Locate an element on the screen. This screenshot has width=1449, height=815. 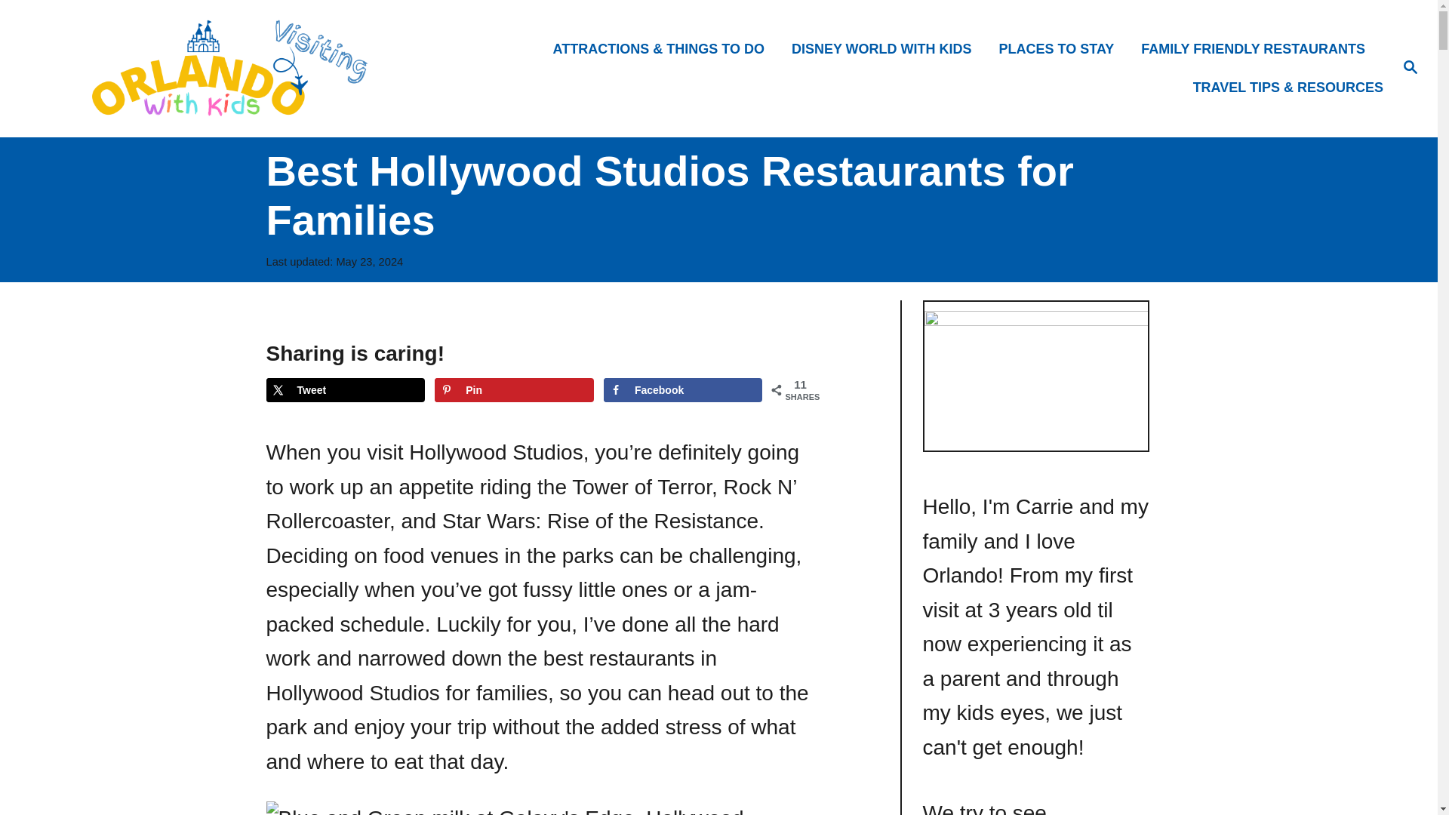
FAMILY FRIENDLY RESTAURANTS is located at coordinates (1257, 48).